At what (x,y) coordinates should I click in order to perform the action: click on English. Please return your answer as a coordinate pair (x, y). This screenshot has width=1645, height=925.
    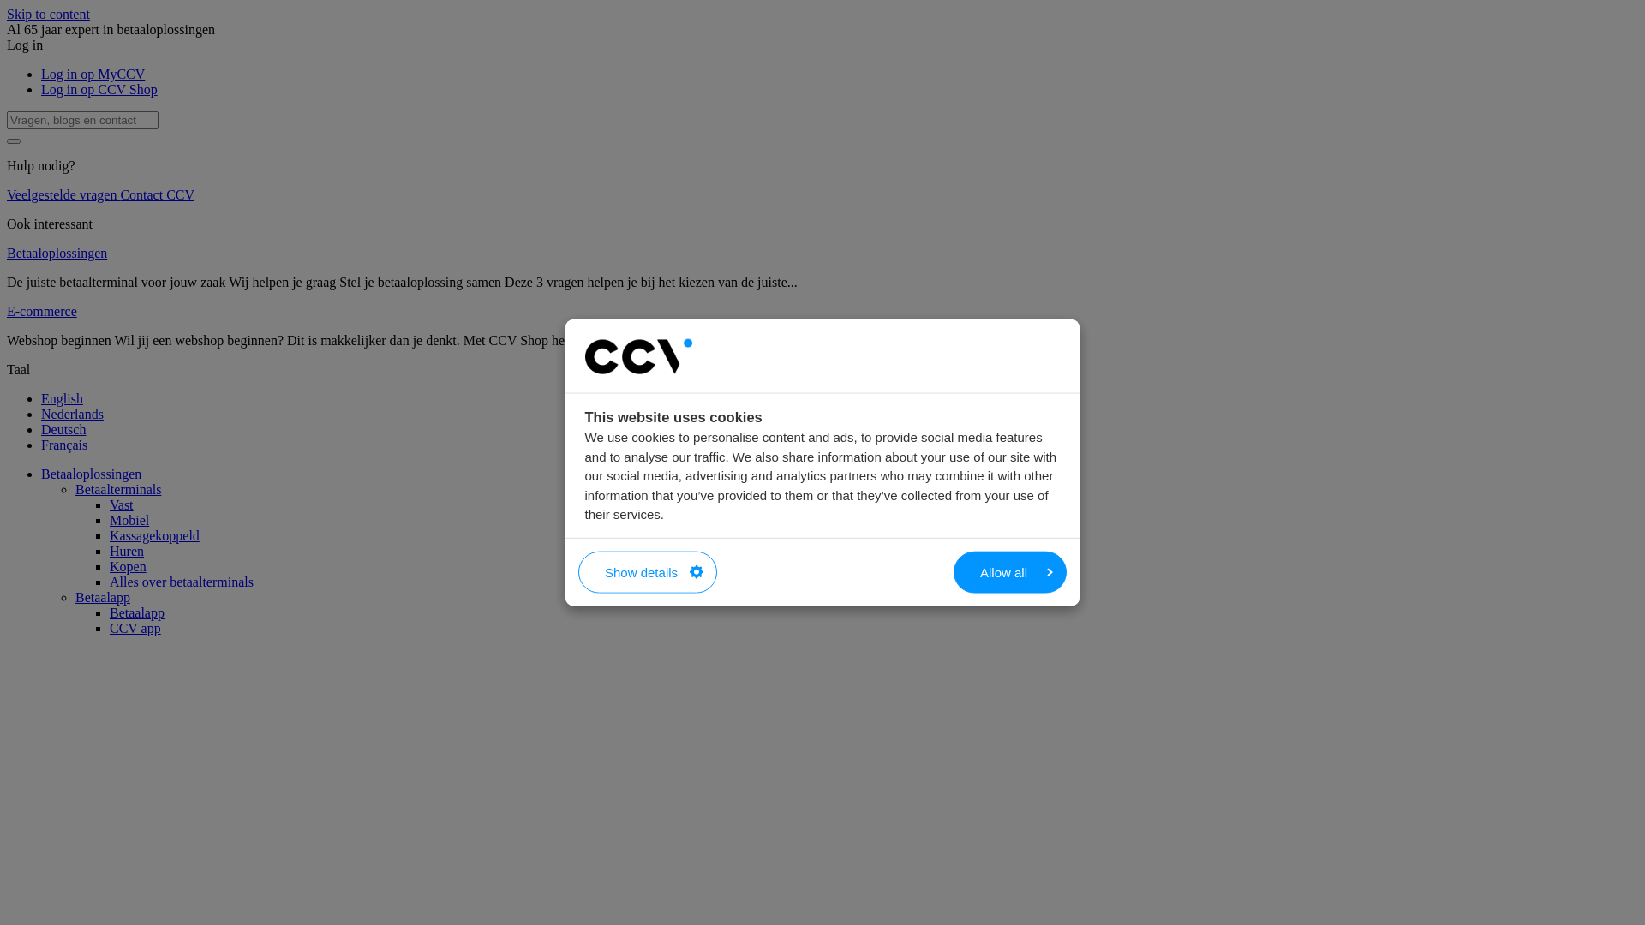
    Looking at the image, I should click on (62, 399).